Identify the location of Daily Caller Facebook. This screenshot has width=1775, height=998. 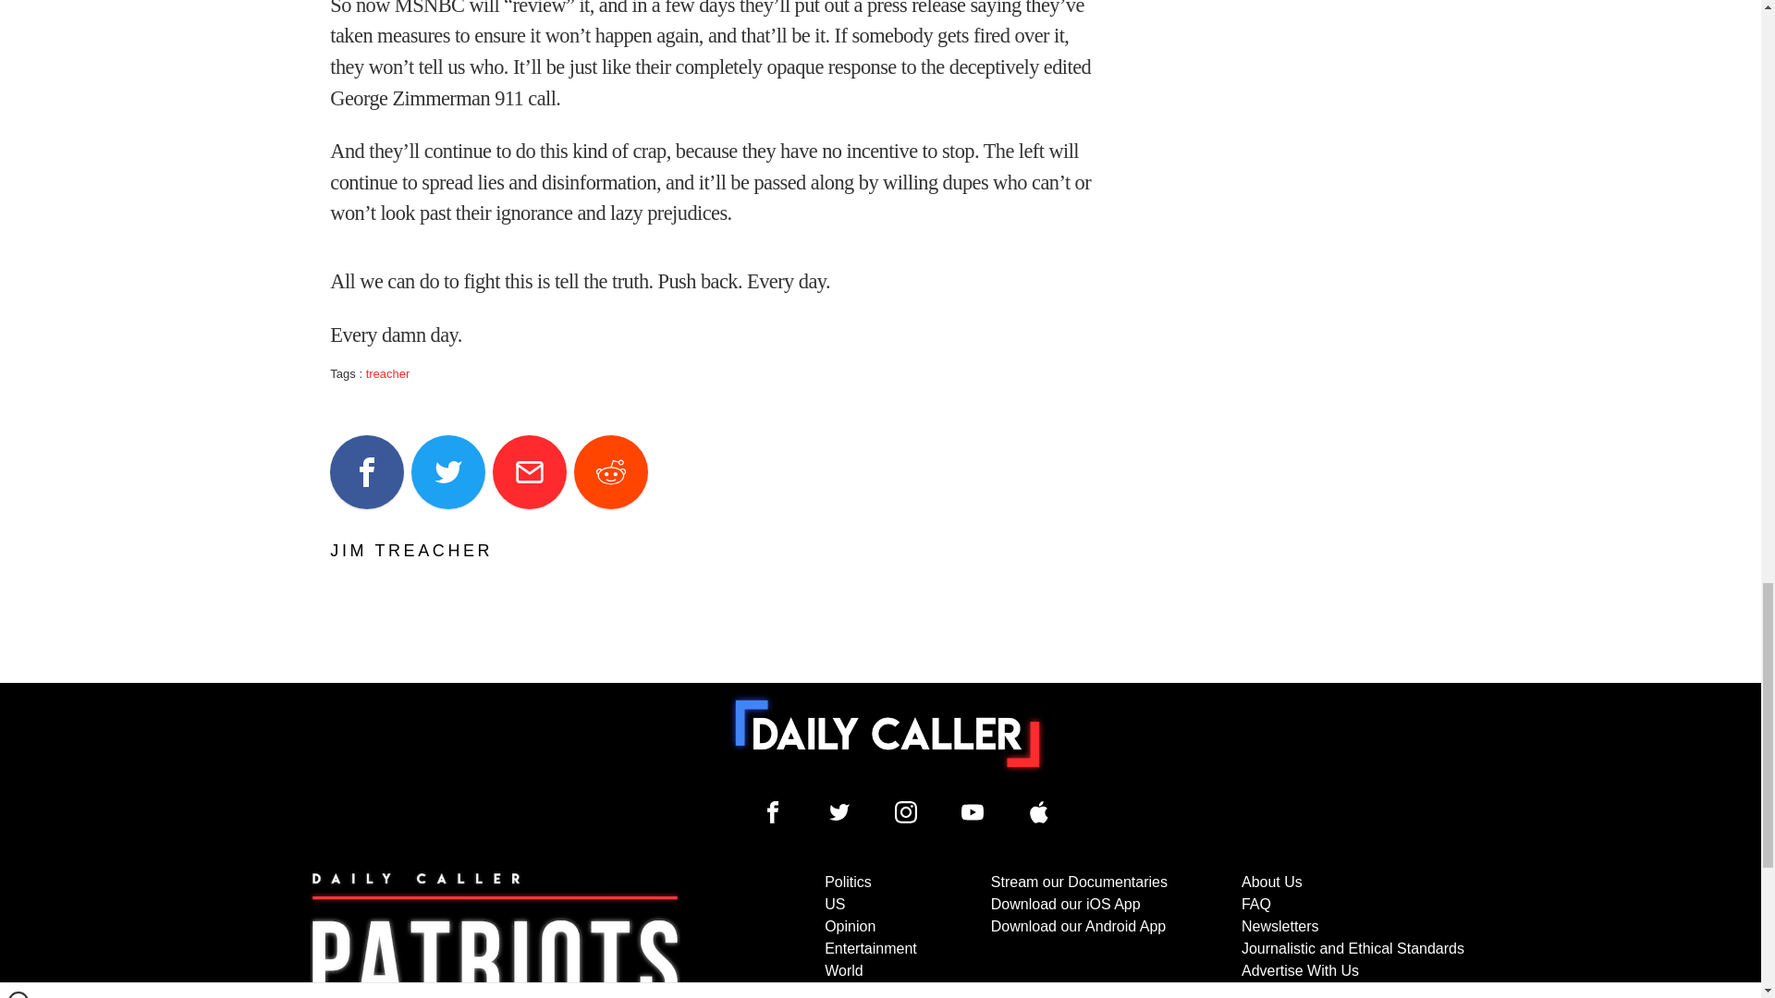
(773, 812).